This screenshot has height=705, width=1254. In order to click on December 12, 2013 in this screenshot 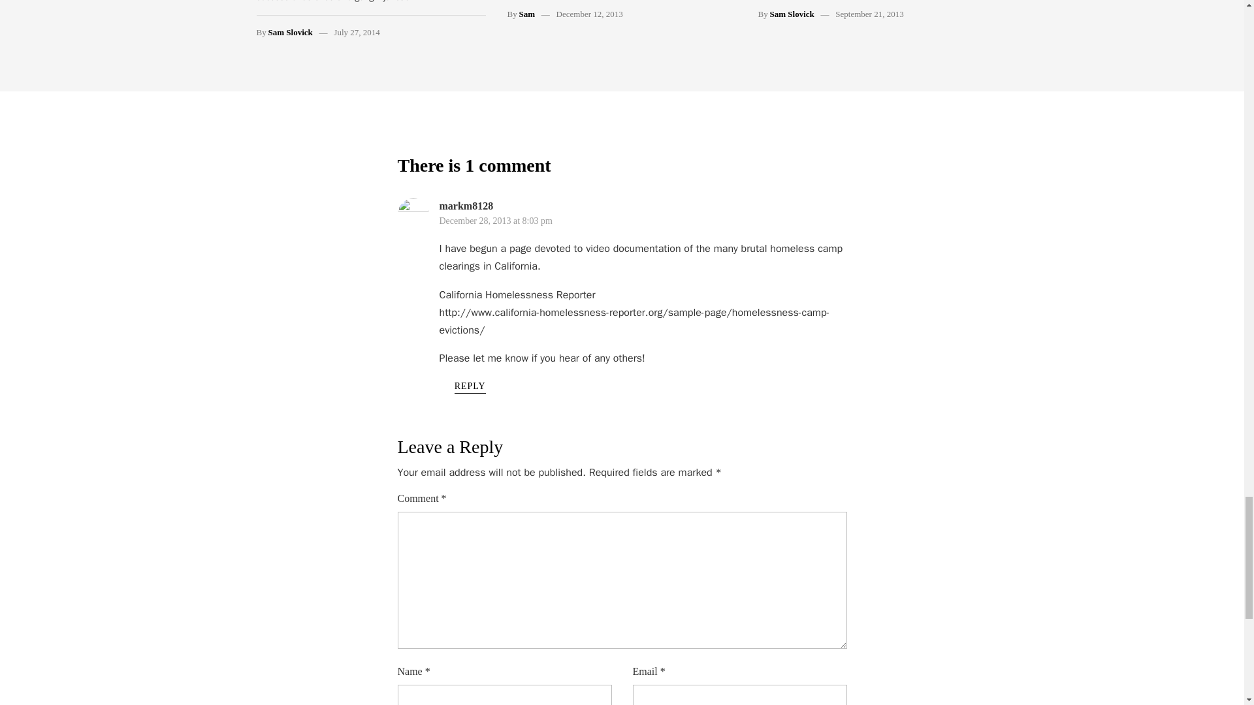, I will do `click(590, 14)`.